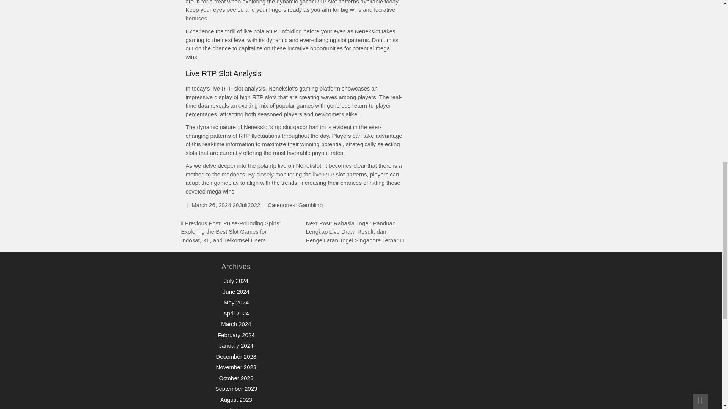 This screenshot has height=409, width=728. I want to click on Posts by 20Juli2022, so click(246, 205).